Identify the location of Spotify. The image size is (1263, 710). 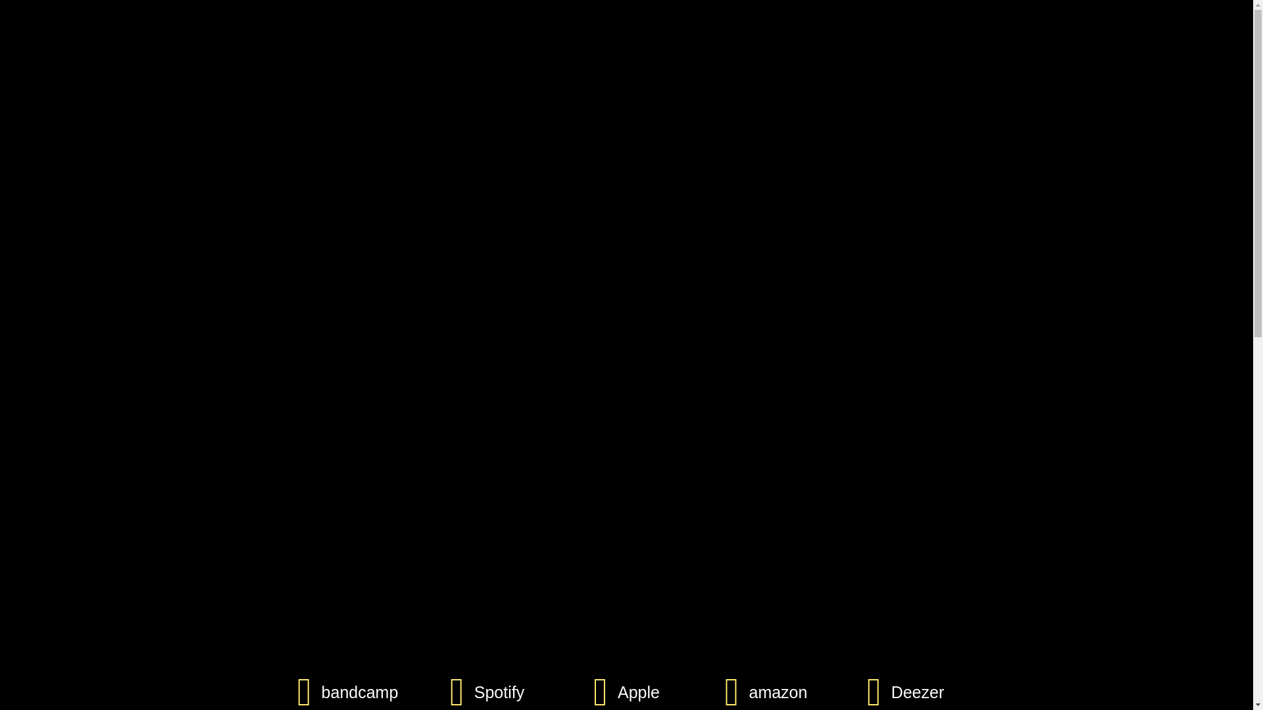
(499, 692).